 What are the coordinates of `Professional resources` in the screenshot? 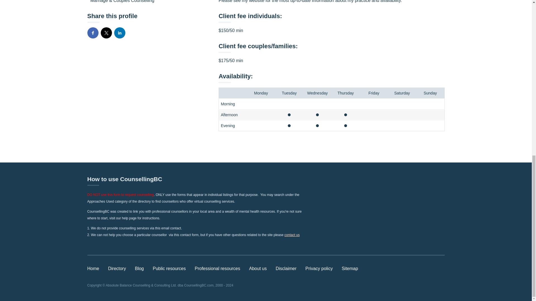 It's located at (217, 268).